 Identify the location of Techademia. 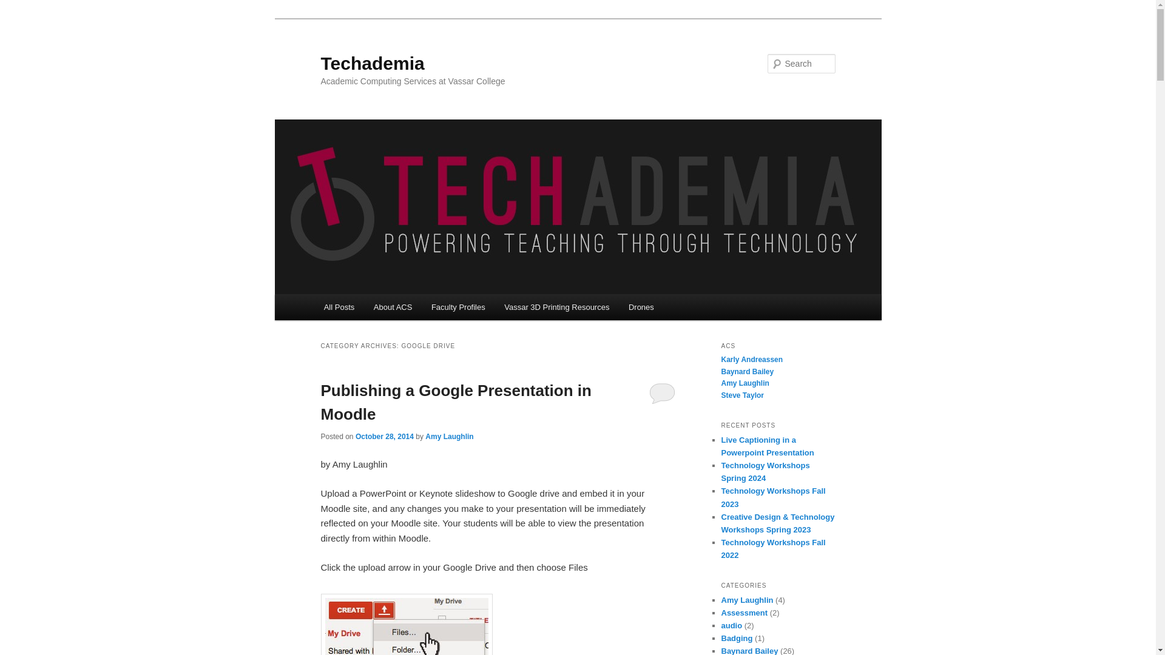
(372, 63).